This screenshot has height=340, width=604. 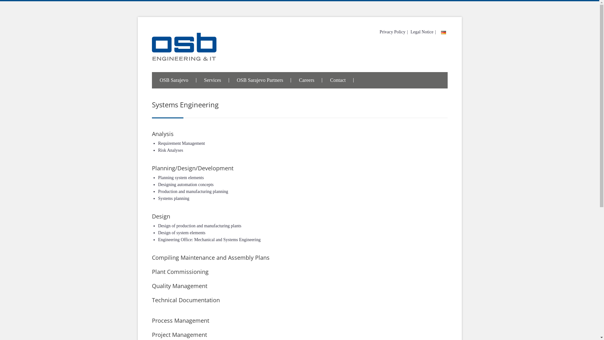 What do you see at coordinates (393, 32) in the screenshot?
I see `Privacy Policy` at bounding box center [393, 32].